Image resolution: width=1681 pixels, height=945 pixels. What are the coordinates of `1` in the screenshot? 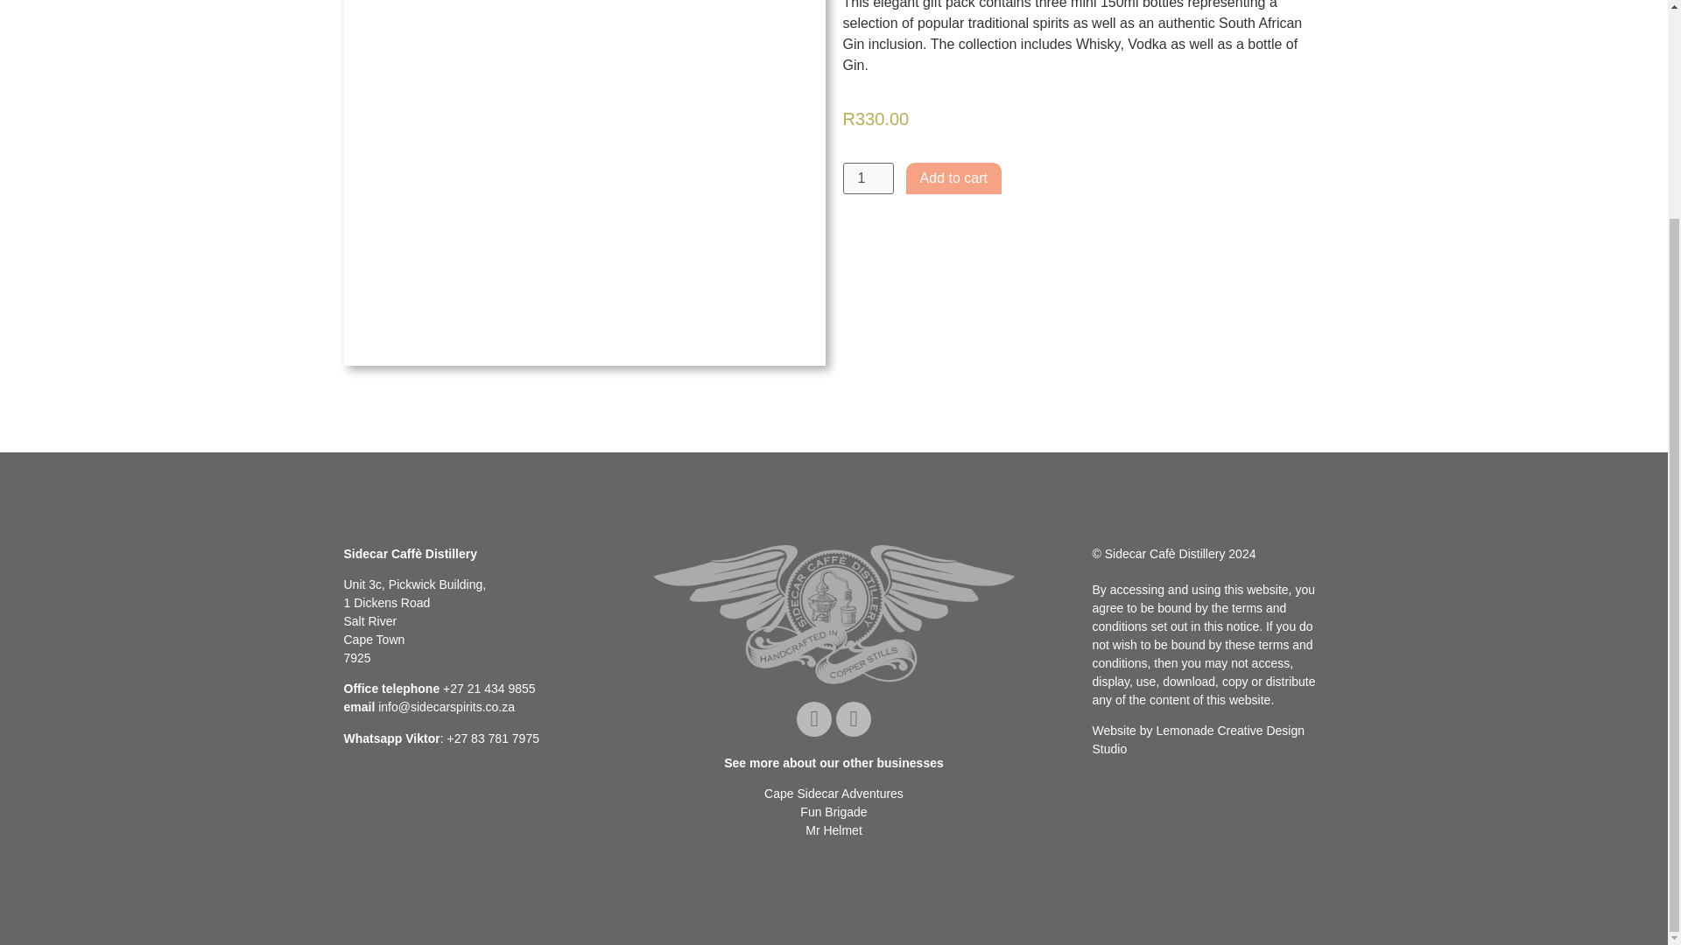 It's located at (867, 178).